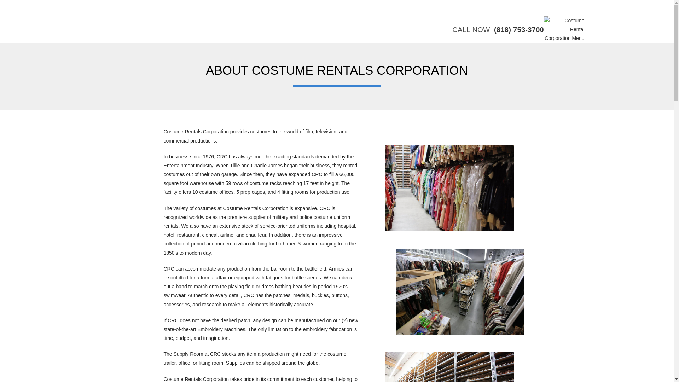 The width and height of the screenshot is (679, 382). What do you see at coordinates (564, 30) in the screenshot?
I see `Costume Rental Corporation Menu` at bounding box center [564, 30].